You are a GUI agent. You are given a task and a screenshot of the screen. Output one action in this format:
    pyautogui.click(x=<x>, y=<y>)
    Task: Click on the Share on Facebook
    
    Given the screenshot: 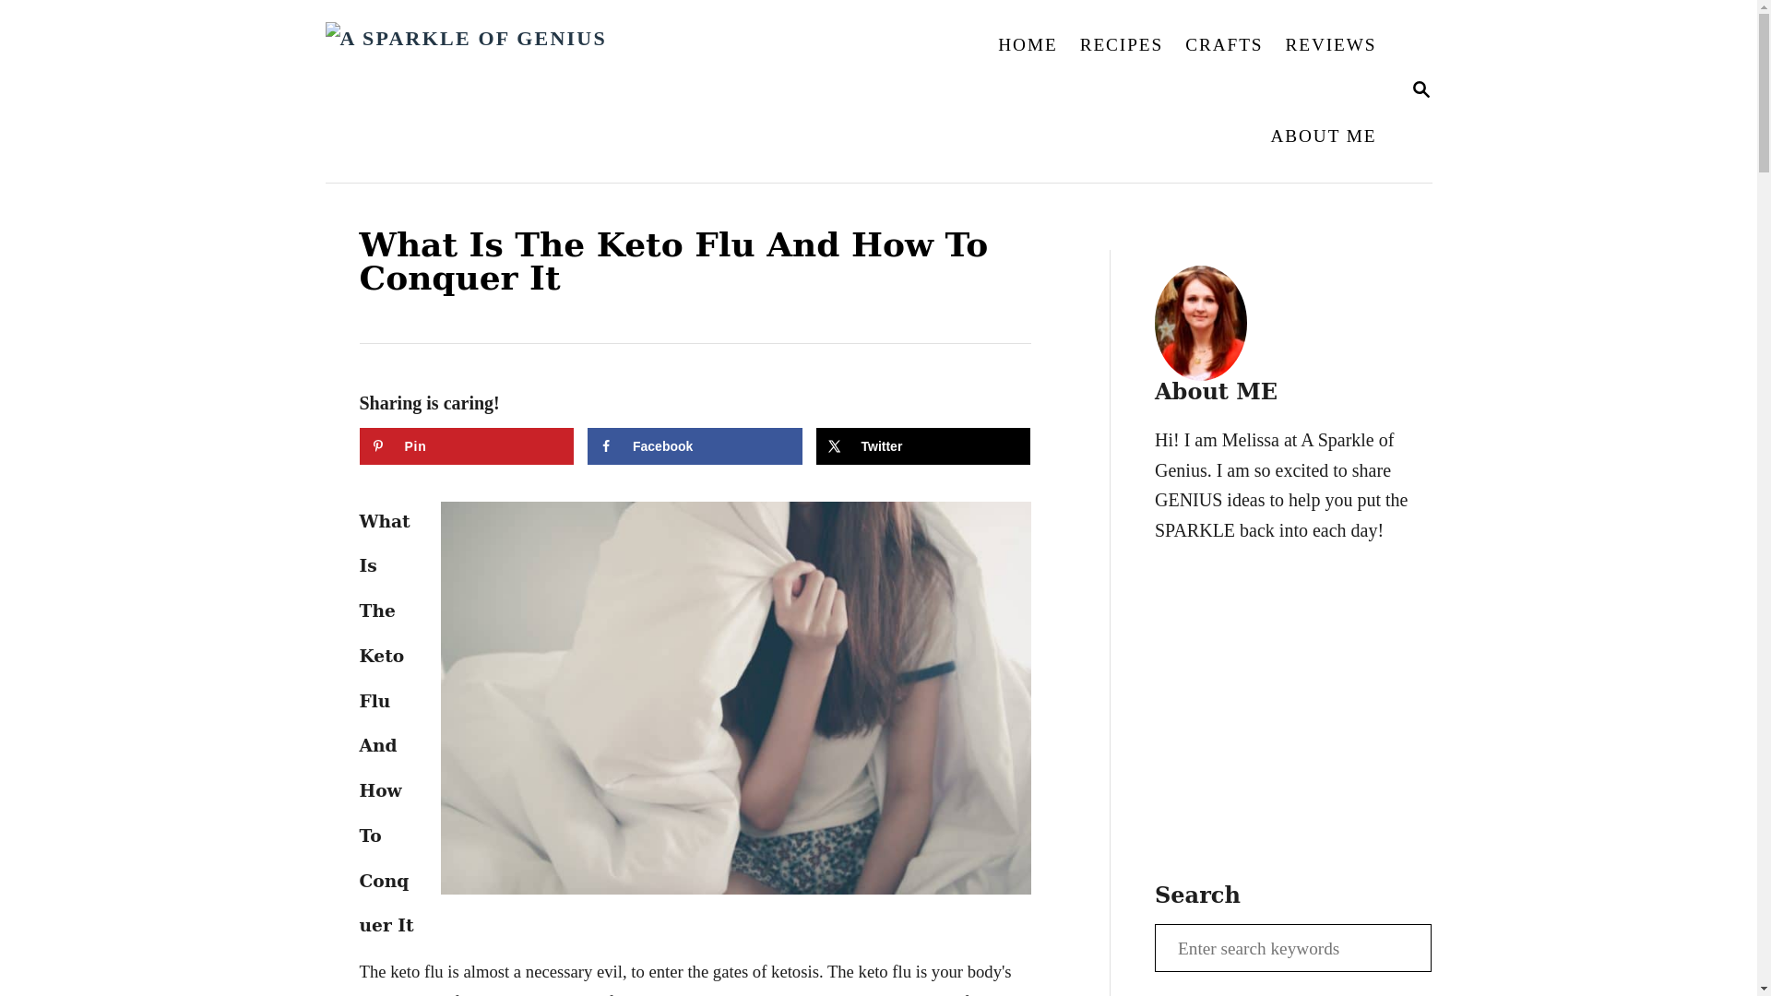 What is the action you would take?
    pyautogui.click(x=695, y=446)
    